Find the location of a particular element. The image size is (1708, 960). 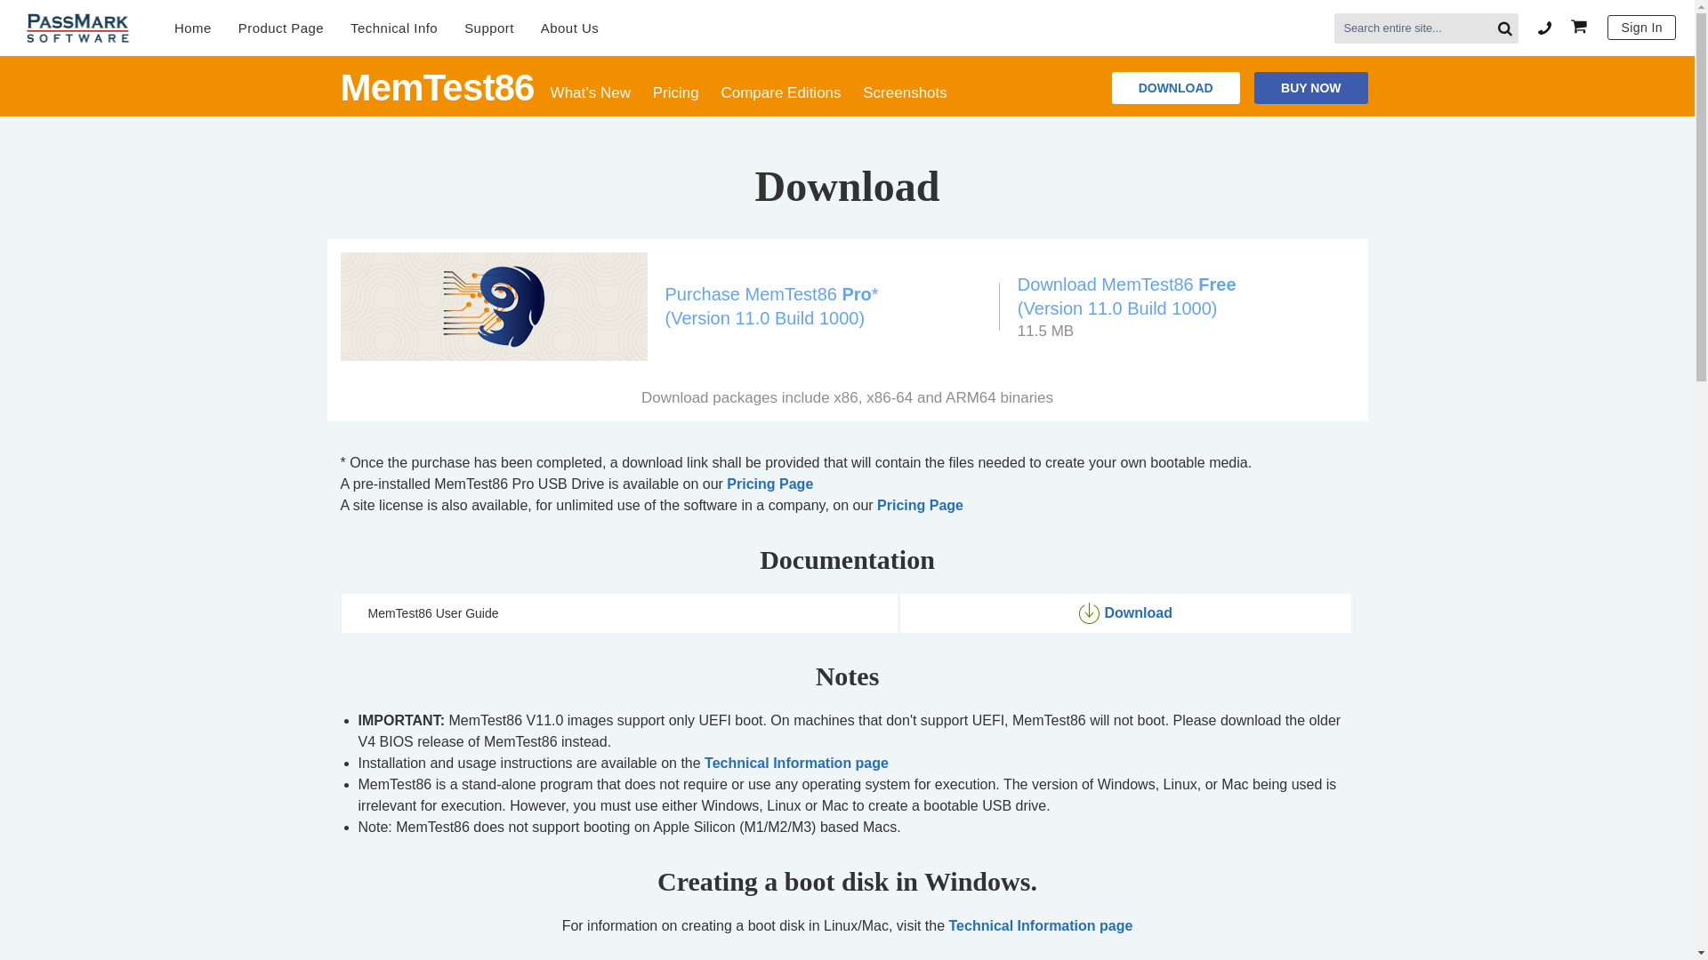

Home is located at coordinates (192, 28).